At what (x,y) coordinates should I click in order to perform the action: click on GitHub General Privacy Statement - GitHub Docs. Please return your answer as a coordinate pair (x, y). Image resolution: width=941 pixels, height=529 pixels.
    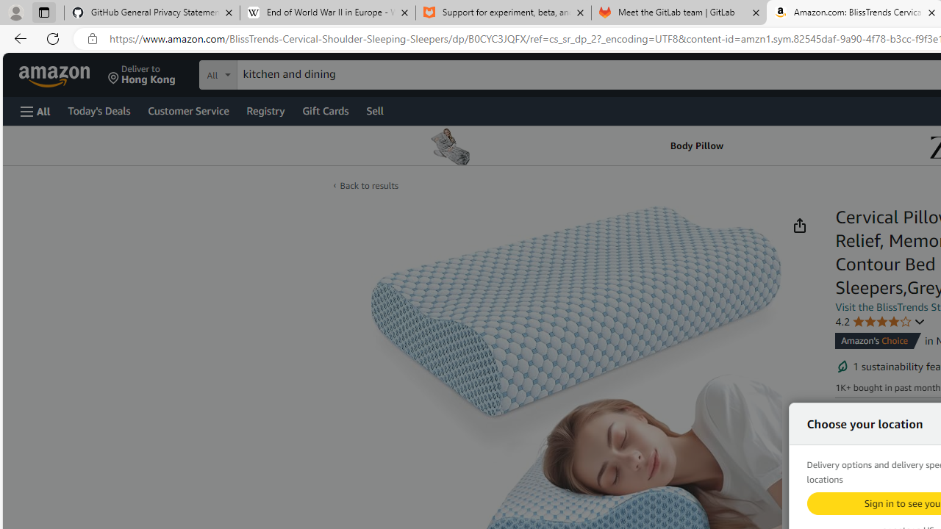
    Looking at the image, I should click on (152, 13).